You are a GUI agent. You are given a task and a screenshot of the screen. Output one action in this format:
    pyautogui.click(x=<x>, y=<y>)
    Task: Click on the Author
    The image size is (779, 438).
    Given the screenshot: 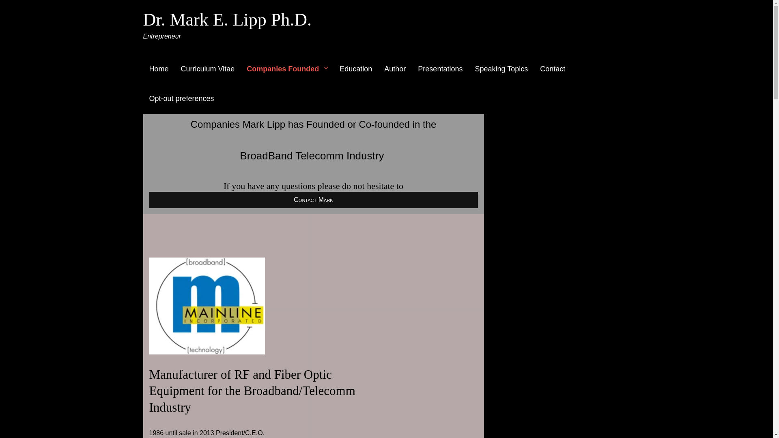 What is the action you would take?
    pyautogui.click(x=395, y=69)
    